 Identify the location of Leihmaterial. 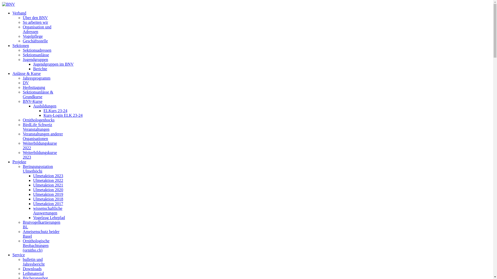
(33, 273).